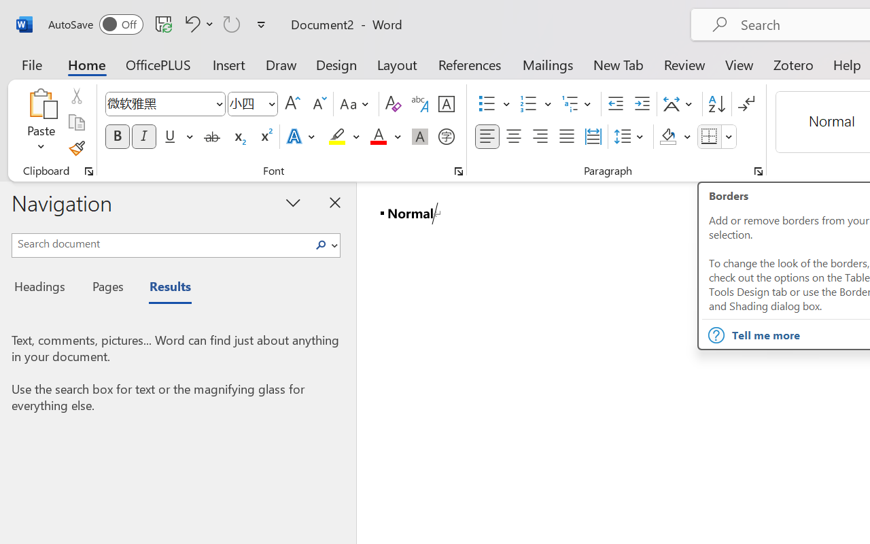  Describe the element at coordinates (567, 137) in the screenshot. I see `Justify` at that location.